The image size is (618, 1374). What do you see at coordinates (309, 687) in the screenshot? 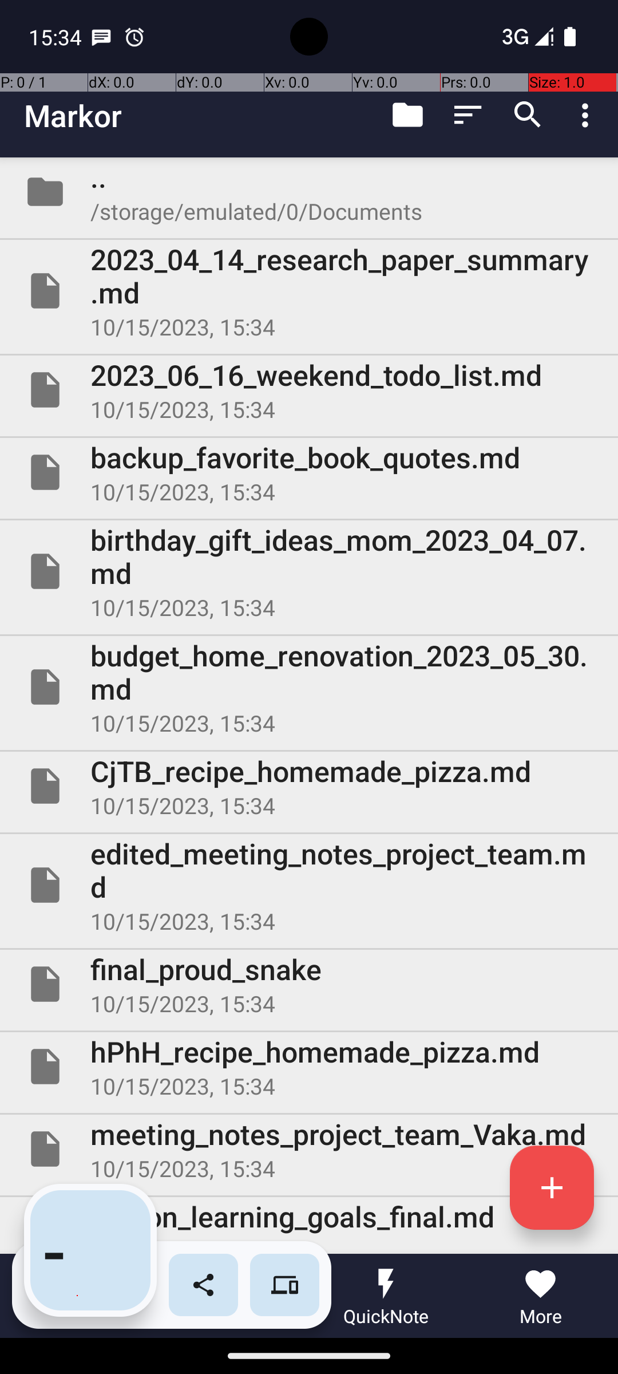
I see `File budget_home_renovation_2023_05_30.md ` at bounding box center [309, 687].